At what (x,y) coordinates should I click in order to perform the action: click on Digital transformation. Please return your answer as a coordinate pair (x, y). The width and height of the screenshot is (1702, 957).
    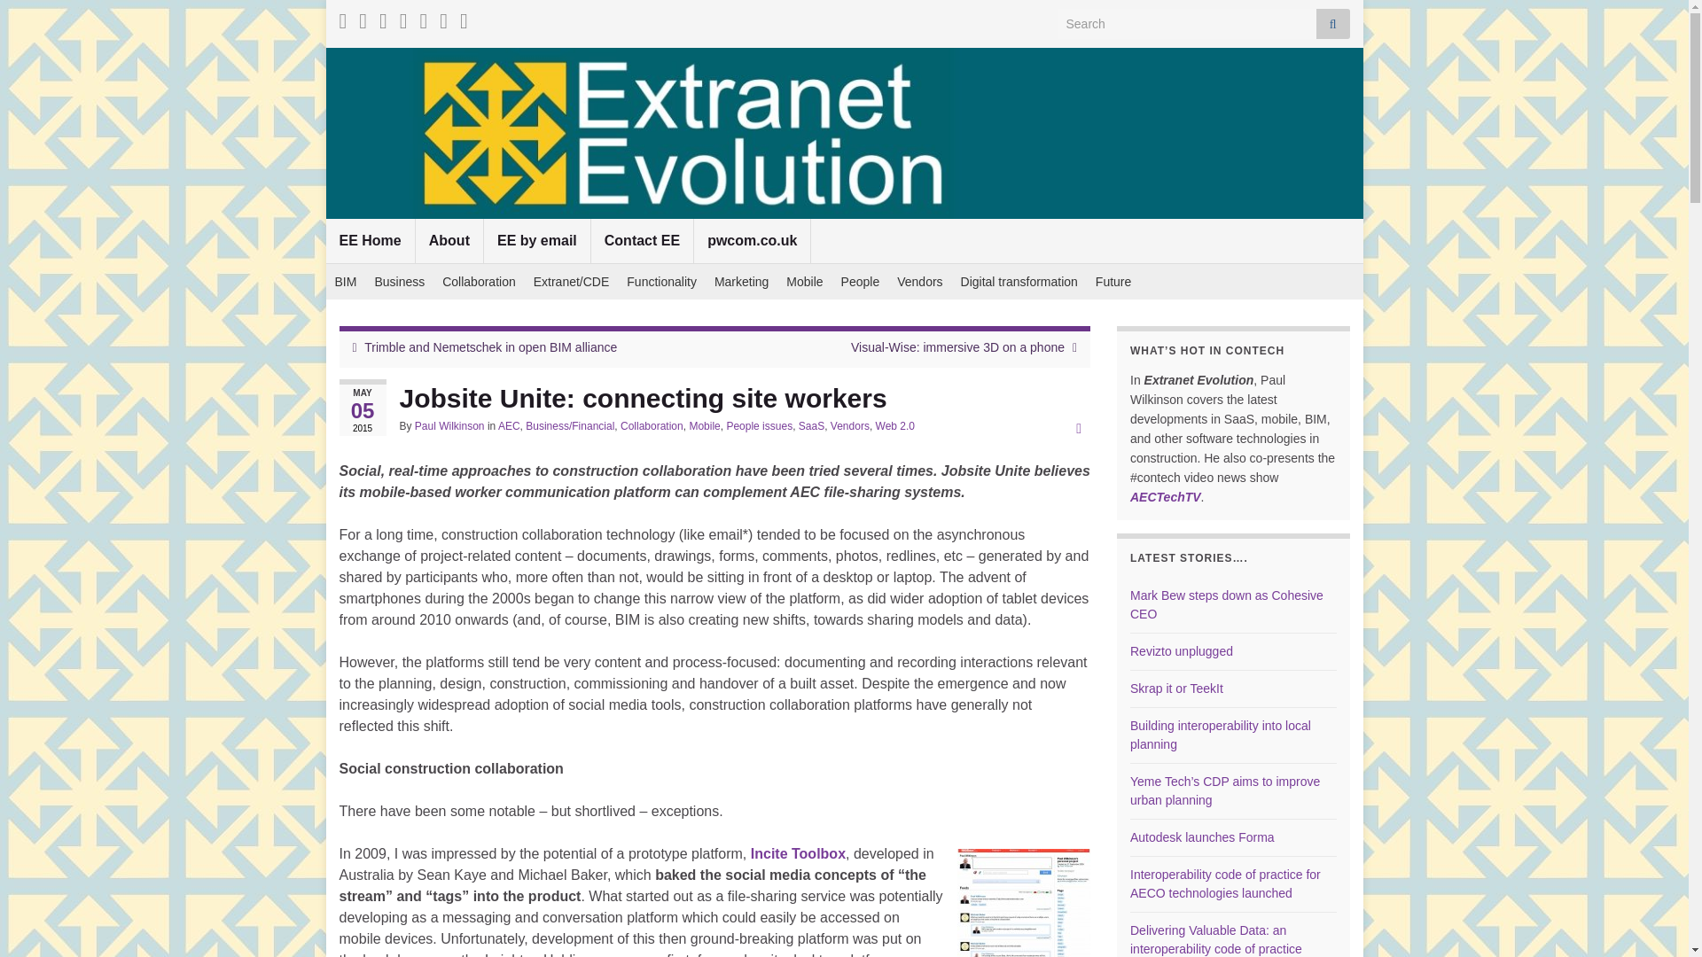
    Looking at the image, I should click on (1019, 282).